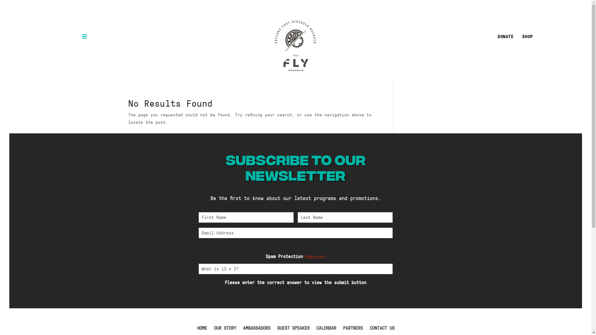 This screenshot has width=596, height=335. Describe the element at coordinates (10, 4) in the screenshot. I see `SUBMIT` at that location.